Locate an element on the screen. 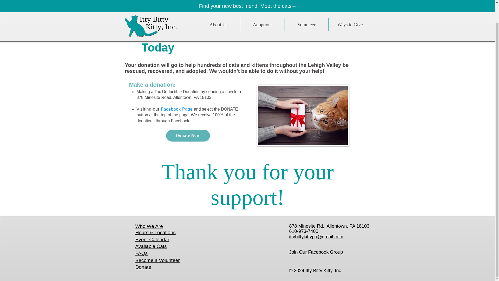 The width and height of the screenshot is (499, 281). Volunteer is located at coordinates (306, 5).